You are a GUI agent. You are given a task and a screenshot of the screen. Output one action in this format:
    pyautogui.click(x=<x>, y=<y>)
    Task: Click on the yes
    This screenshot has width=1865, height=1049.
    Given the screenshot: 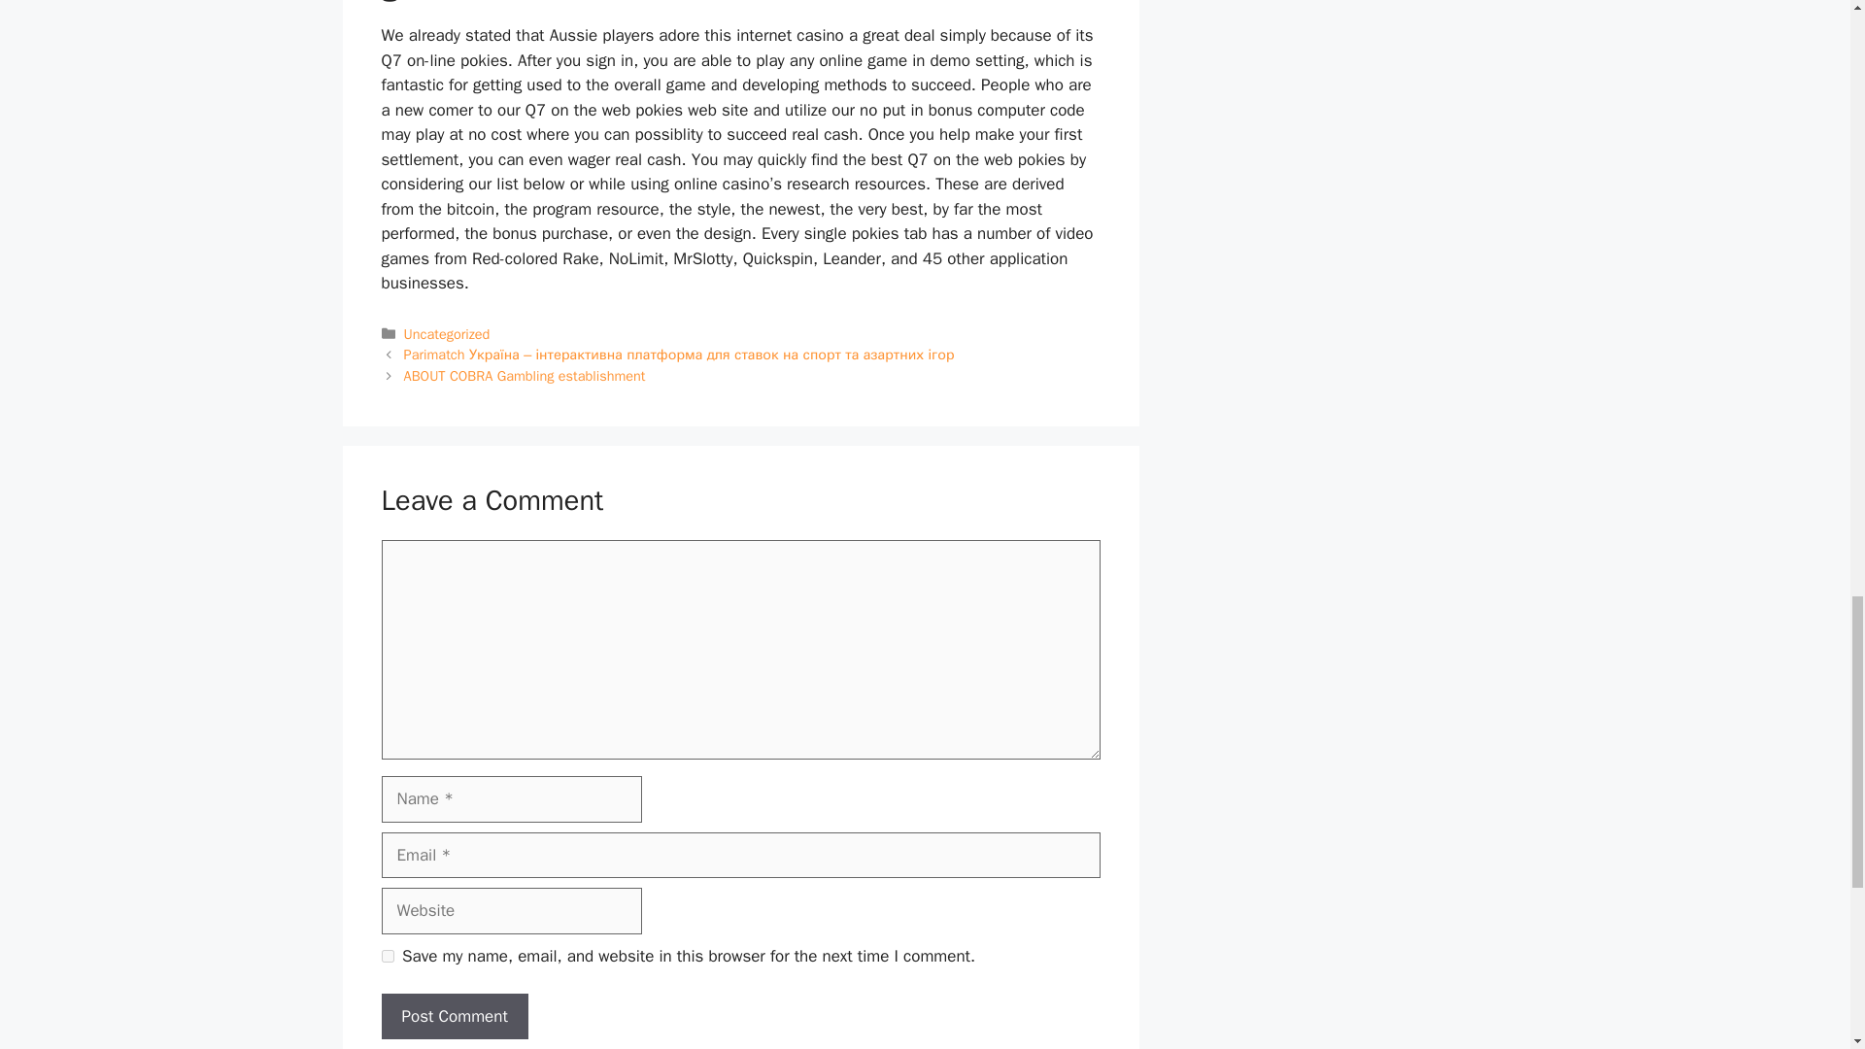 What is the action you would take?
    pyautogui.click(x=387, y=956)
    